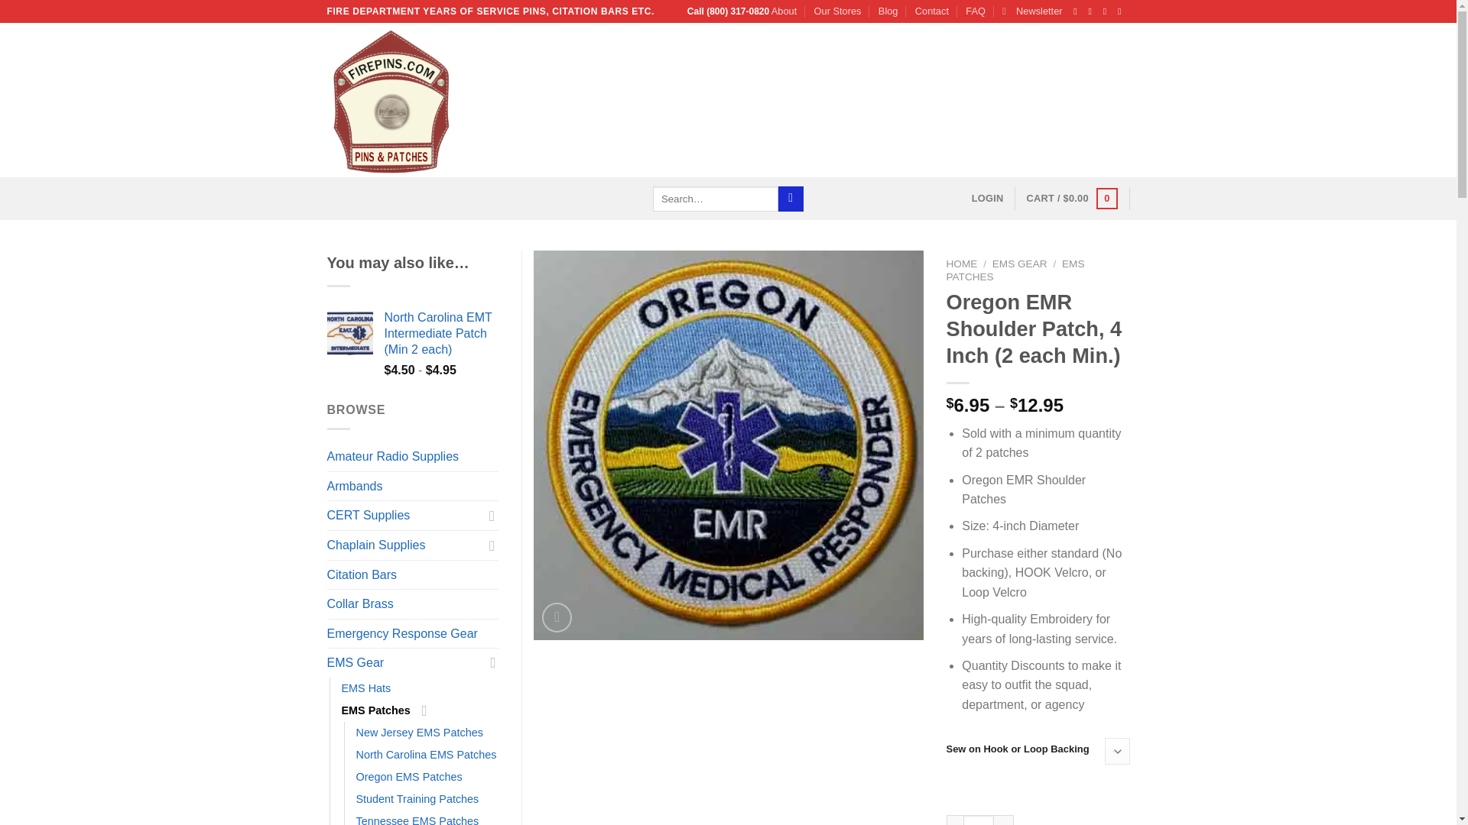  Describe the element at coordinates (1032, 11) in the screenshot. I see `Sign up for Newsletter` at that location.